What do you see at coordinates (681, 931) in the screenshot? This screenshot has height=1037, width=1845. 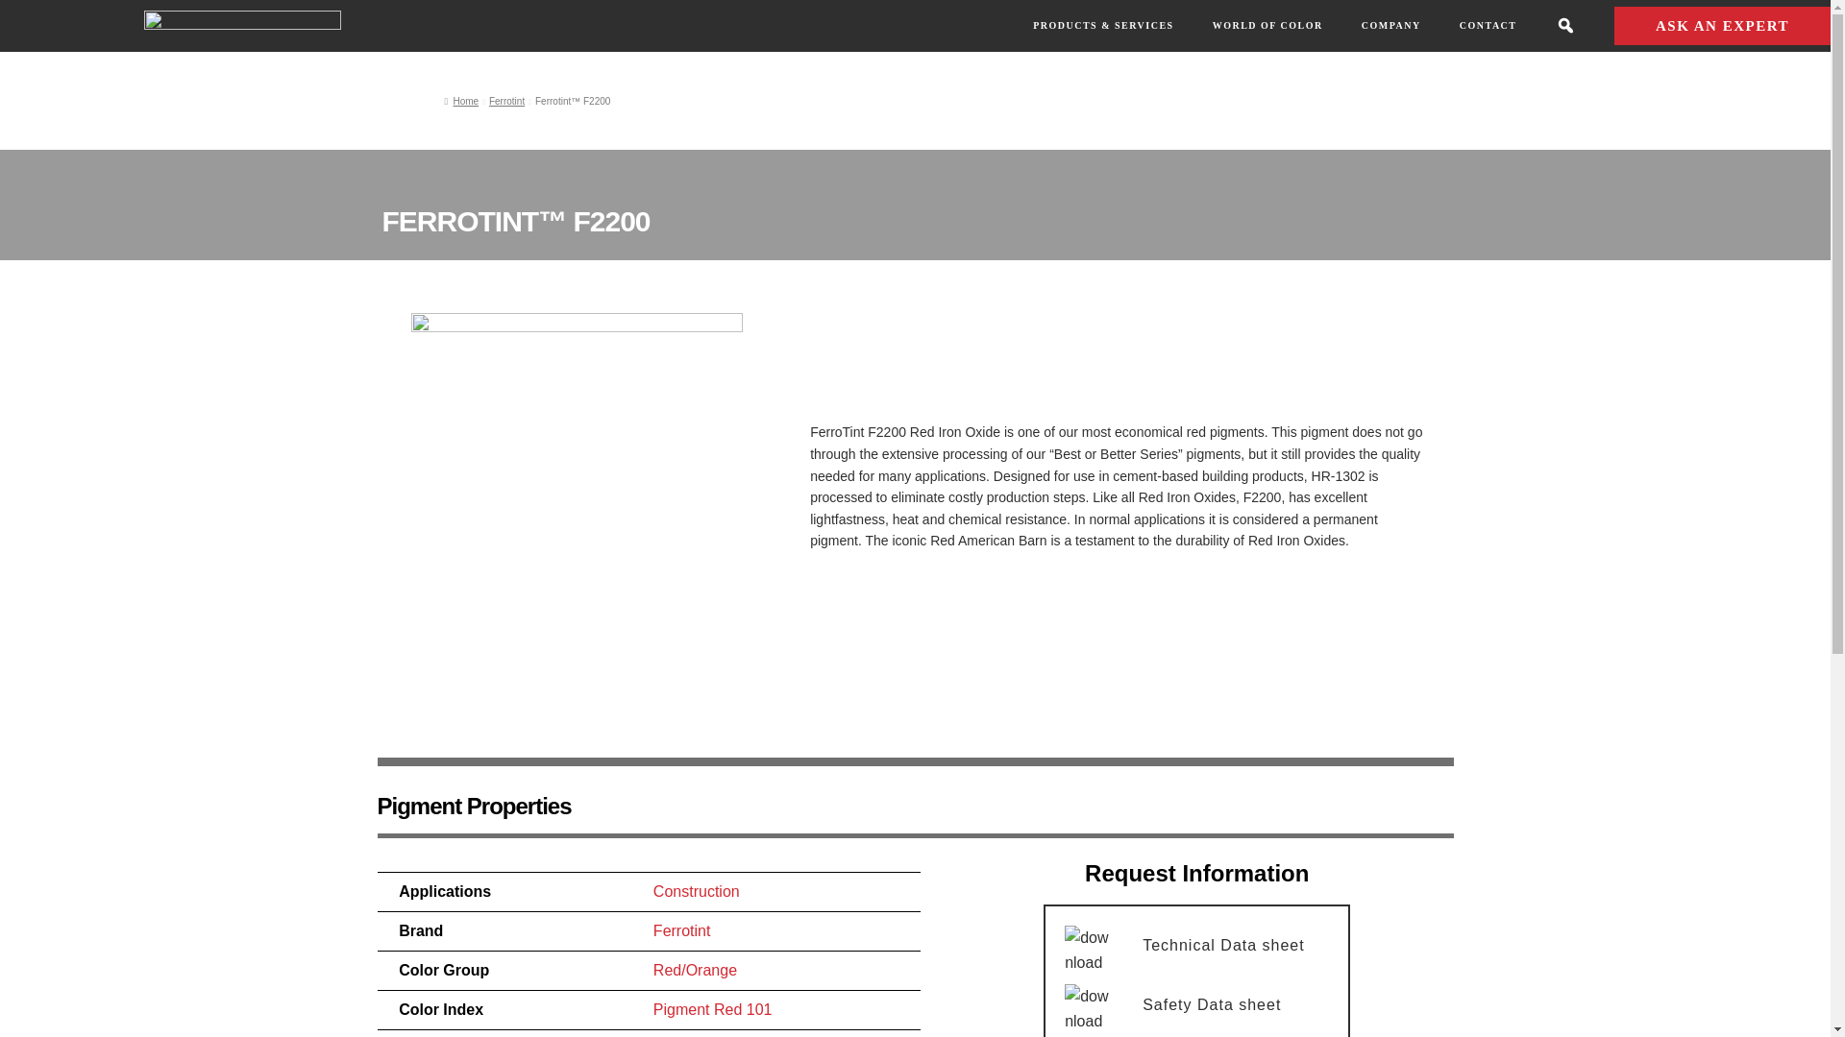 I see `Ferrotint` at bounding box center [681, 931].